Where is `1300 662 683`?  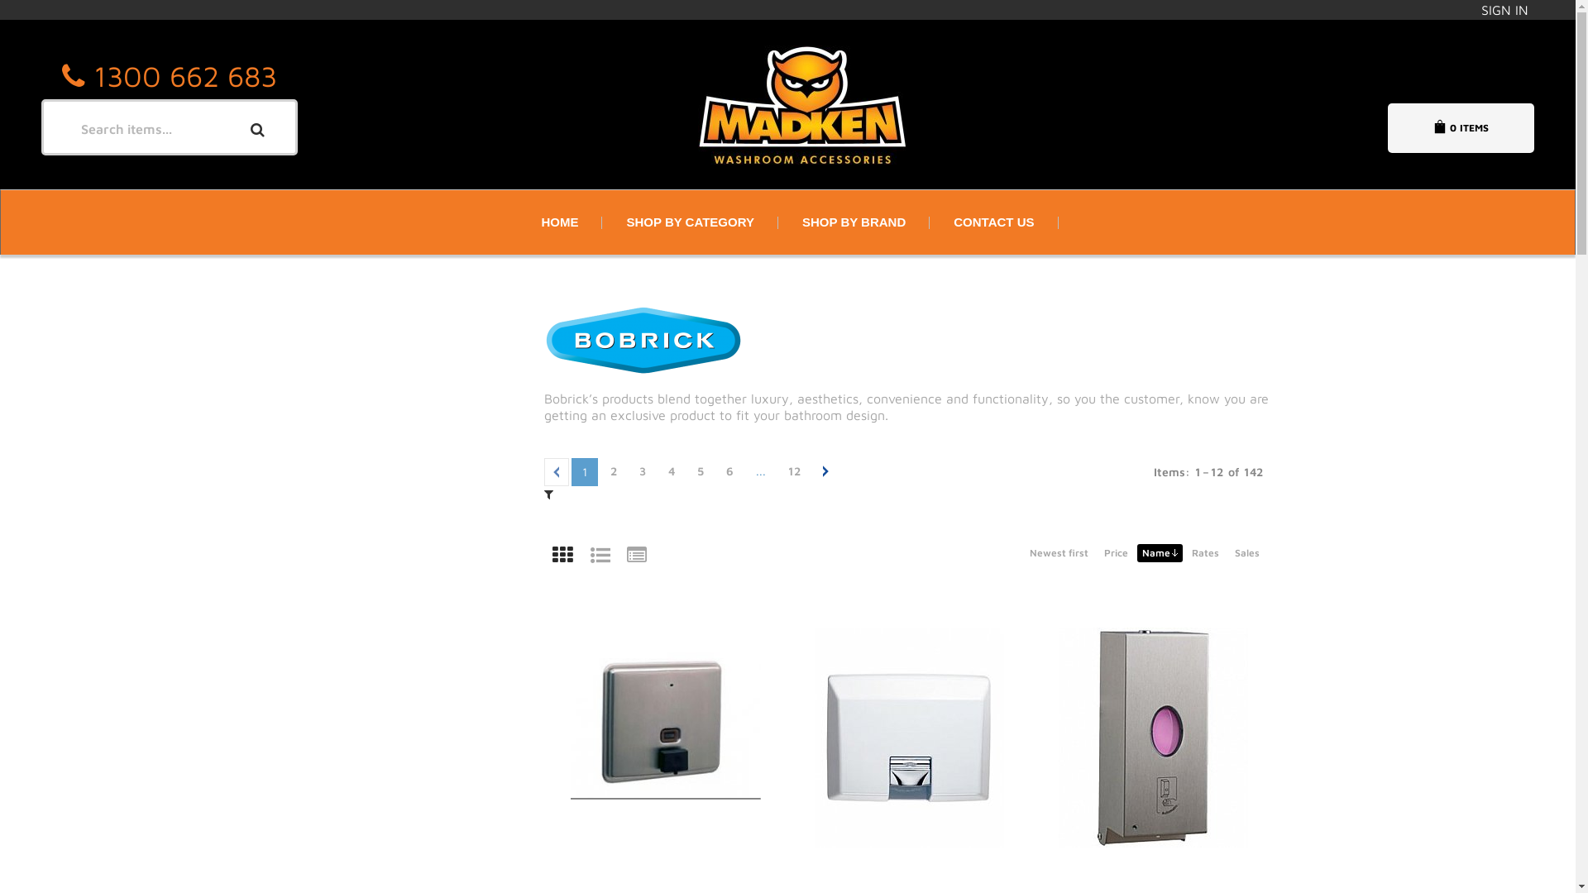
1300 662 683 is located at coordinates (185, 76).